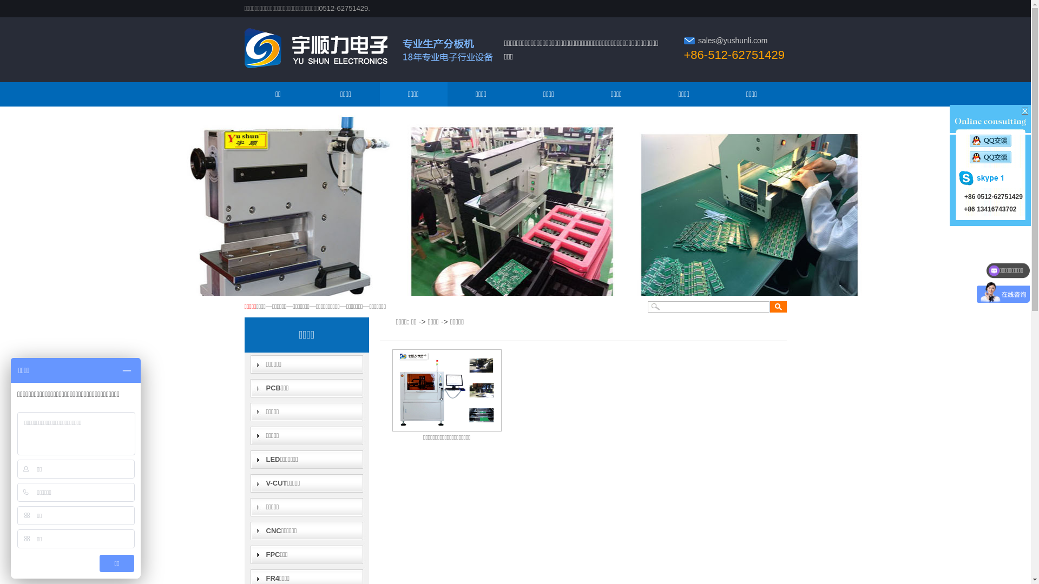  Describe the element at coordinates (733, 41) in the screenshot. I see `sales@yushunli.com` at that location.